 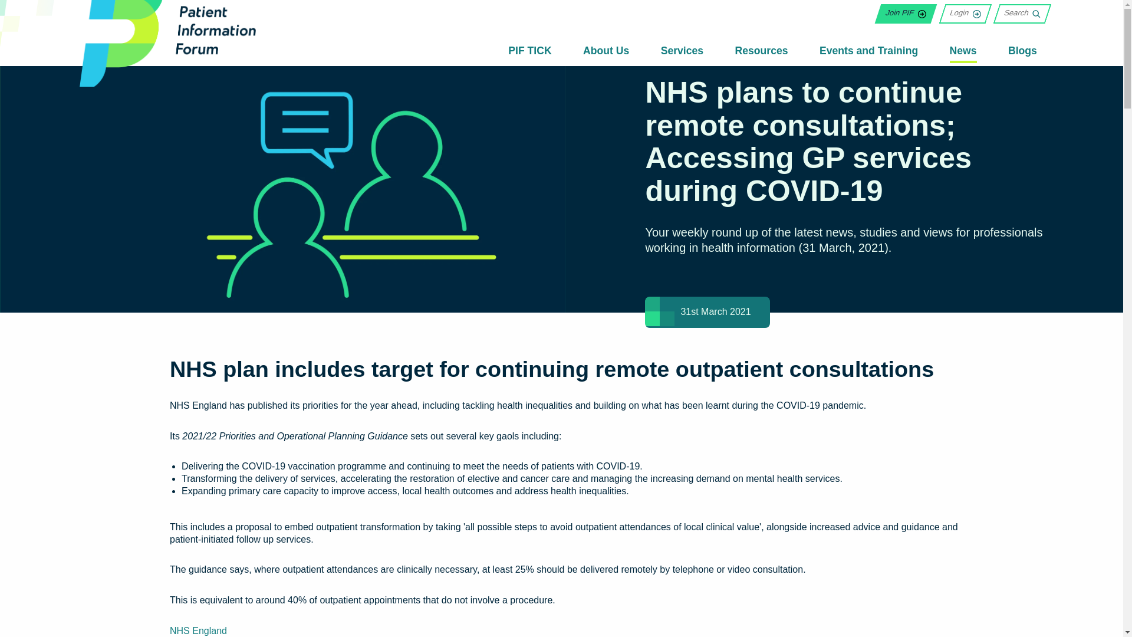 I want to click on Services, so click(x=682, y=52).